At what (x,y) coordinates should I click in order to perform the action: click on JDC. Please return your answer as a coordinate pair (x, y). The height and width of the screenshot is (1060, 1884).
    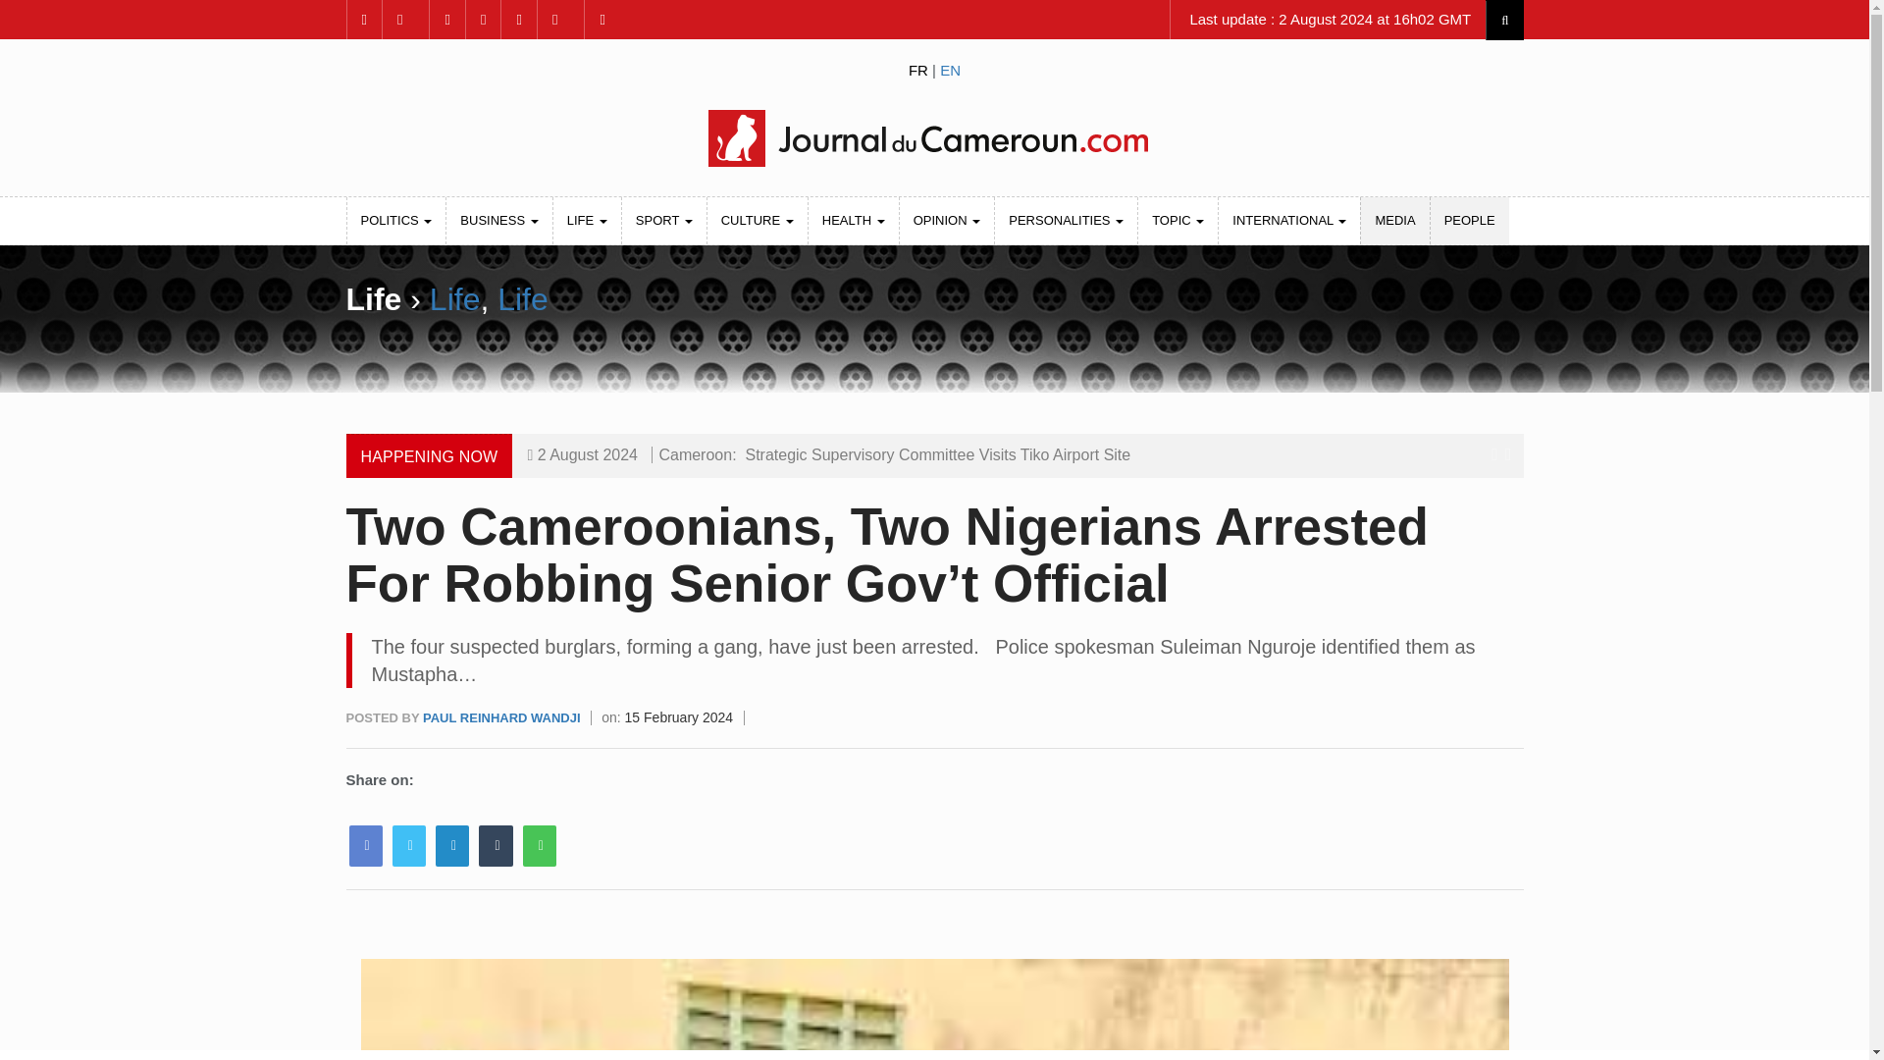
    Looking at the image, I should click on (933, 137).